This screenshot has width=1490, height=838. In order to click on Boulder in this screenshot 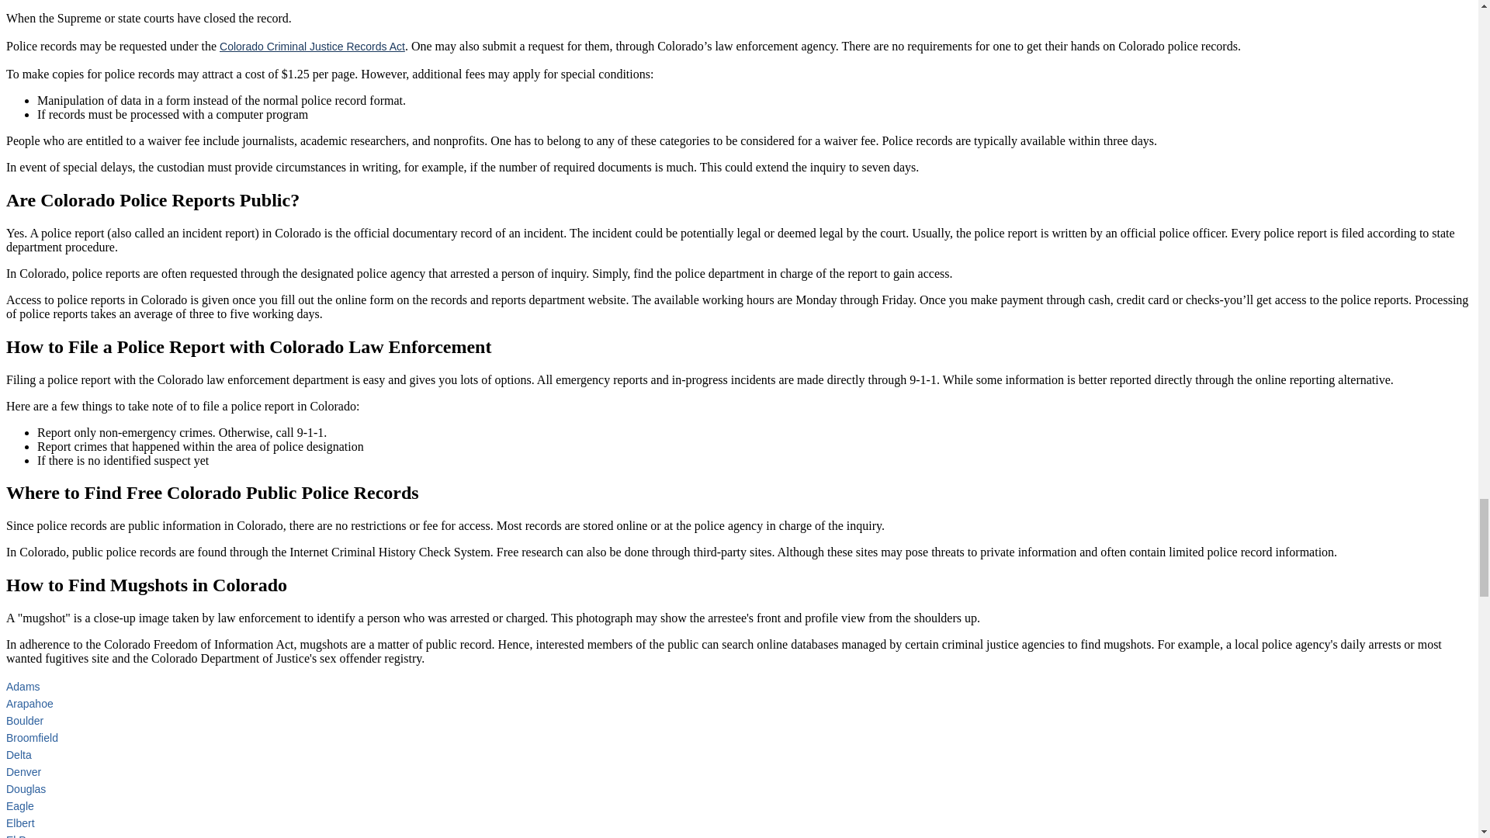, I will do `click(24, 721)`.